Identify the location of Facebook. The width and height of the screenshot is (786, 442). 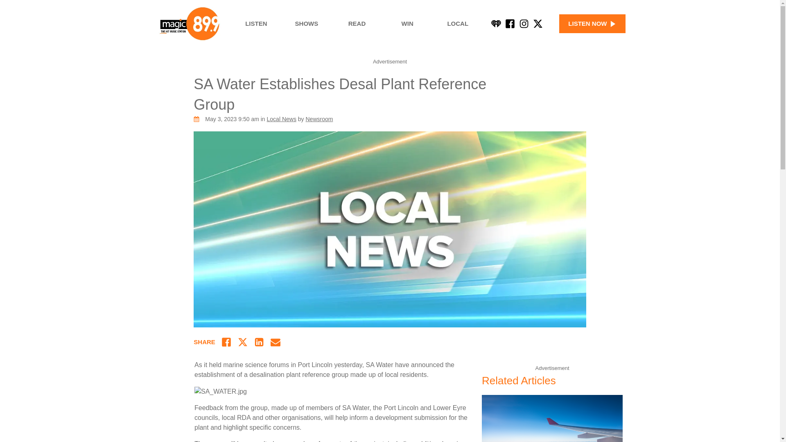
(510, 24).